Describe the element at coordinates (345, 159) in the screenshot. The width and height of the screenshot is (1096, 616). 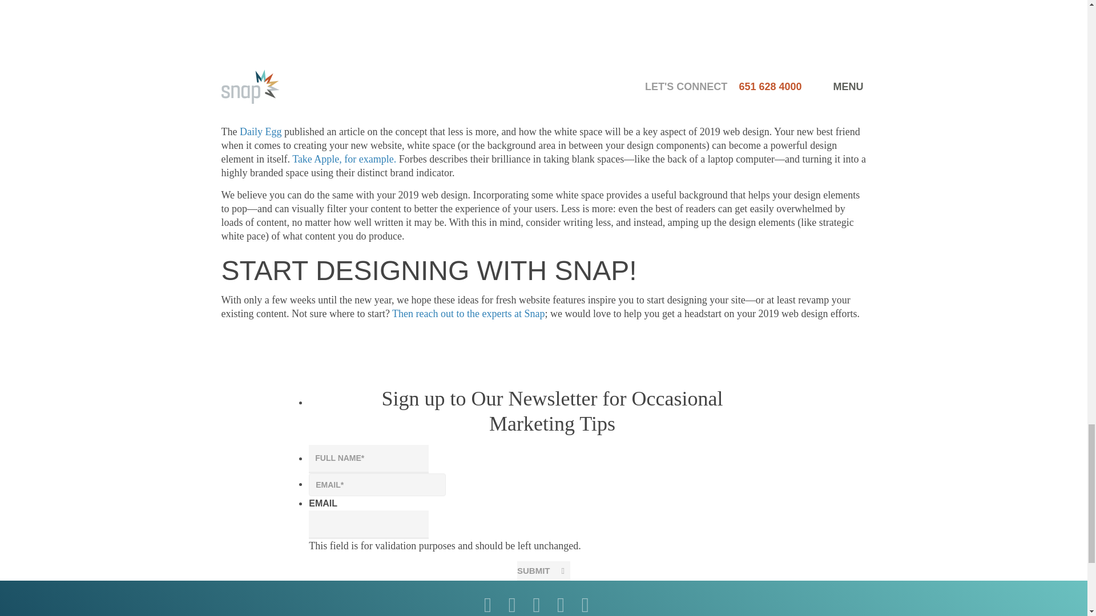
I see `Take Apple, for example.` at that location.